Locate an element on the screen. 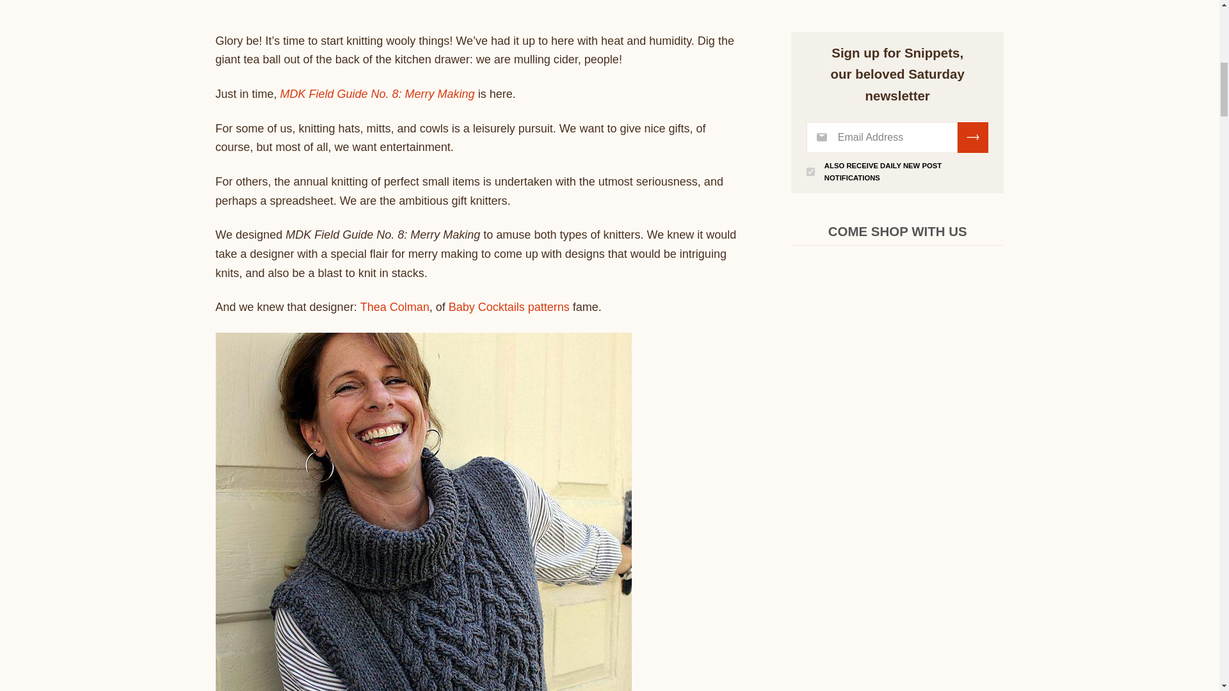  Also receive daily new post notifications is located at coordinates (810, 171).